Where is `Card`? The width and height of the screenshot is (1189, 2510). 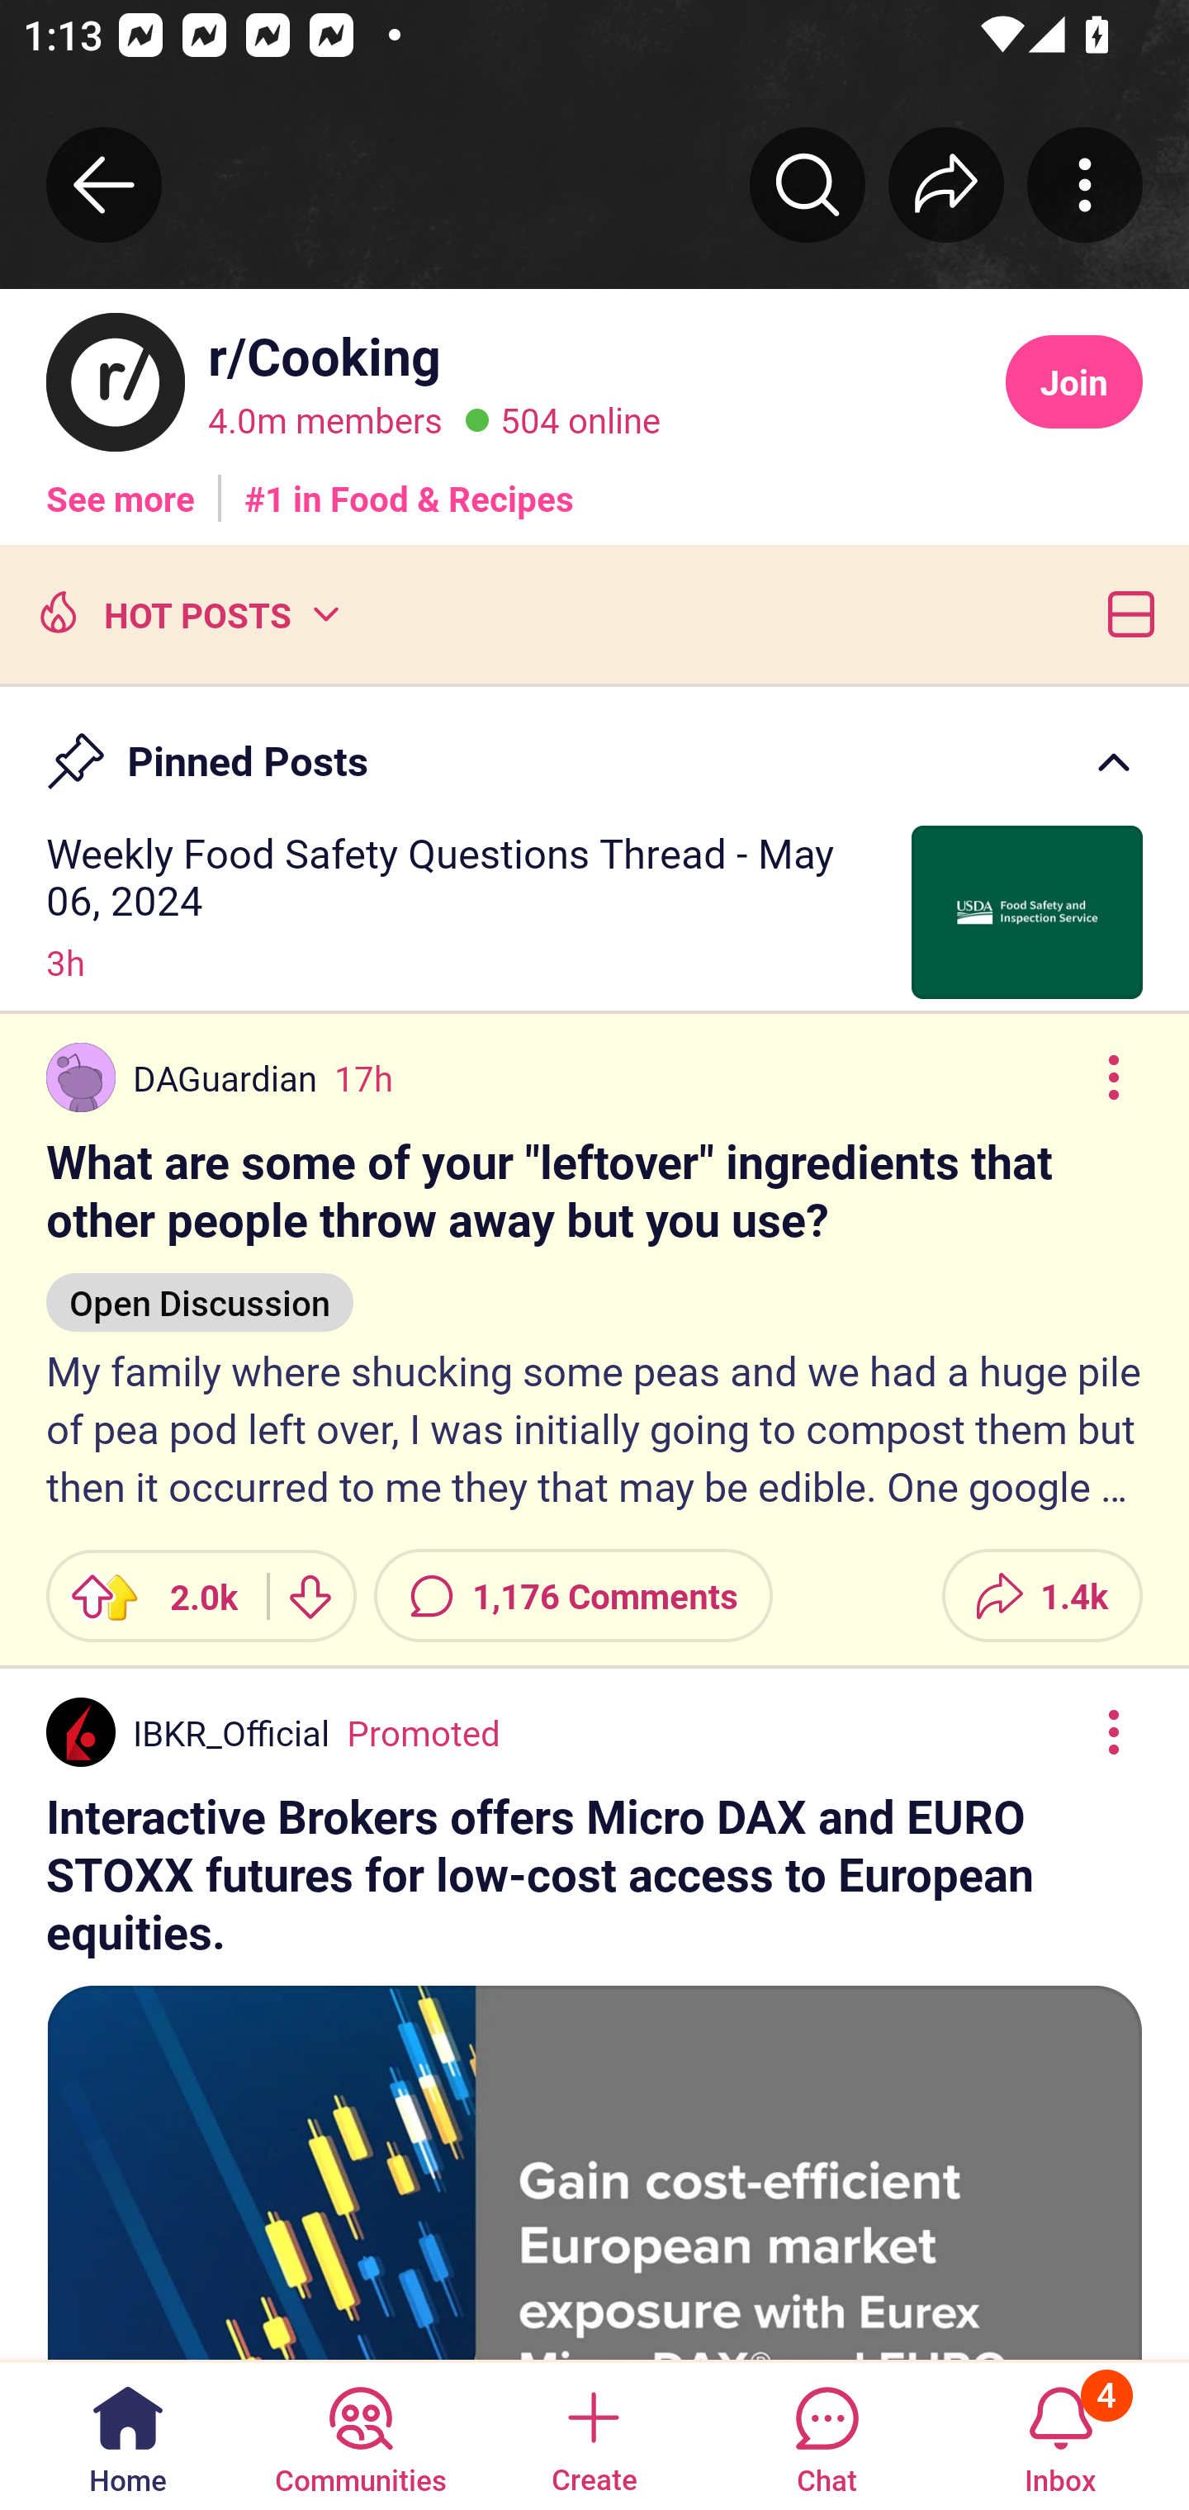
Card is located at coordinates (1125, 612).